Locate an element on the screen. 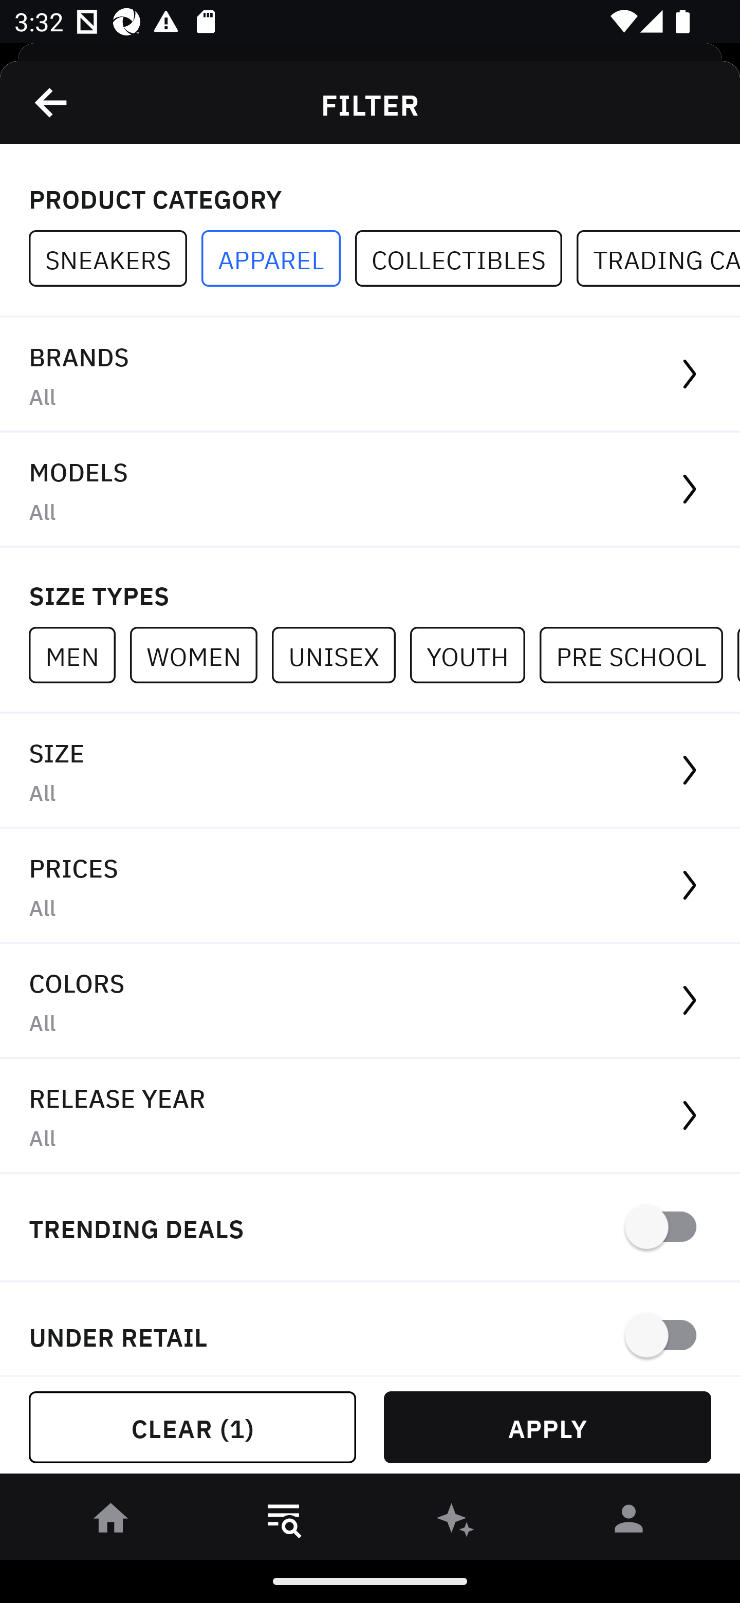  UNDER RETAIL is located at coordinates (370, 1329).